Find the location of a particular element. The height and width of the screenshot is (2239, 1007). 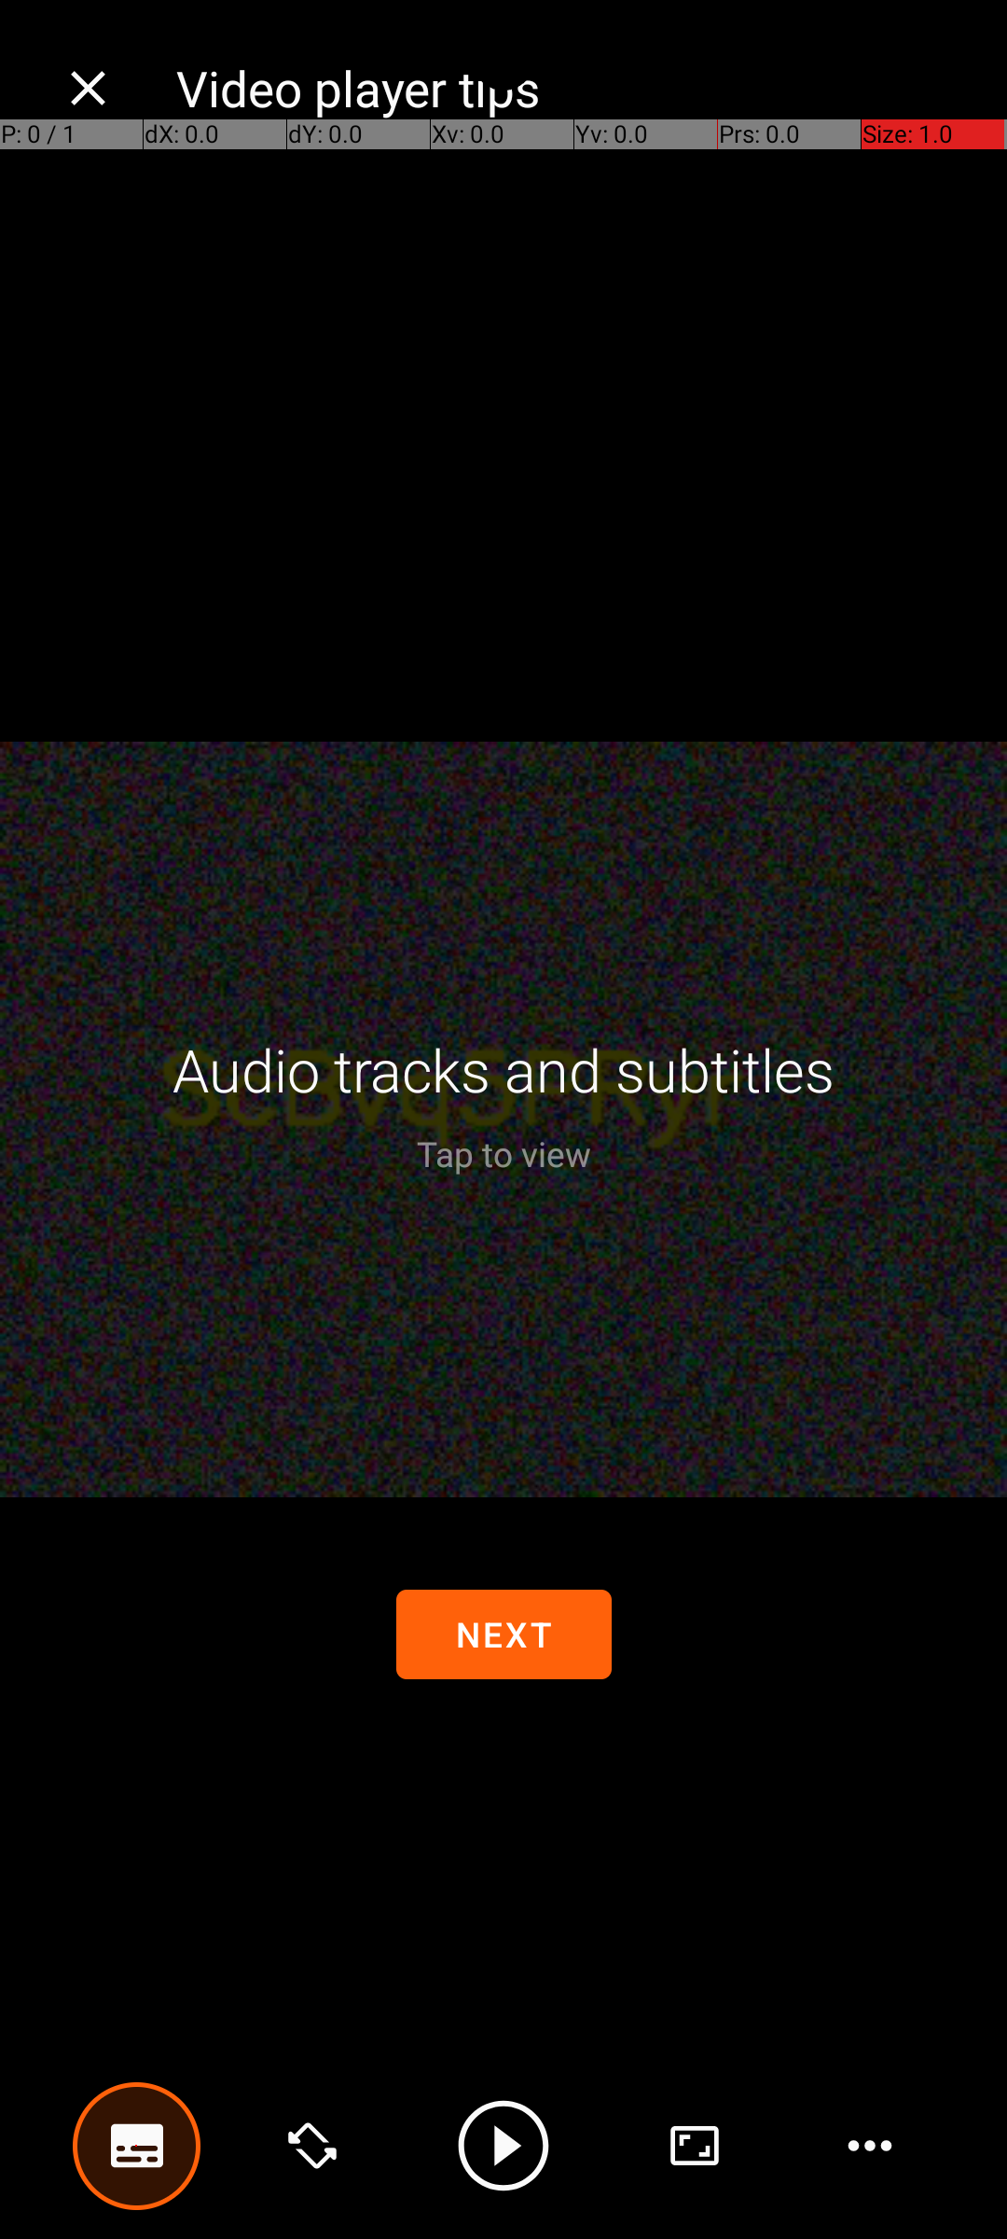

Audio tracks and subtitles is located at coordinates (504, 1069).